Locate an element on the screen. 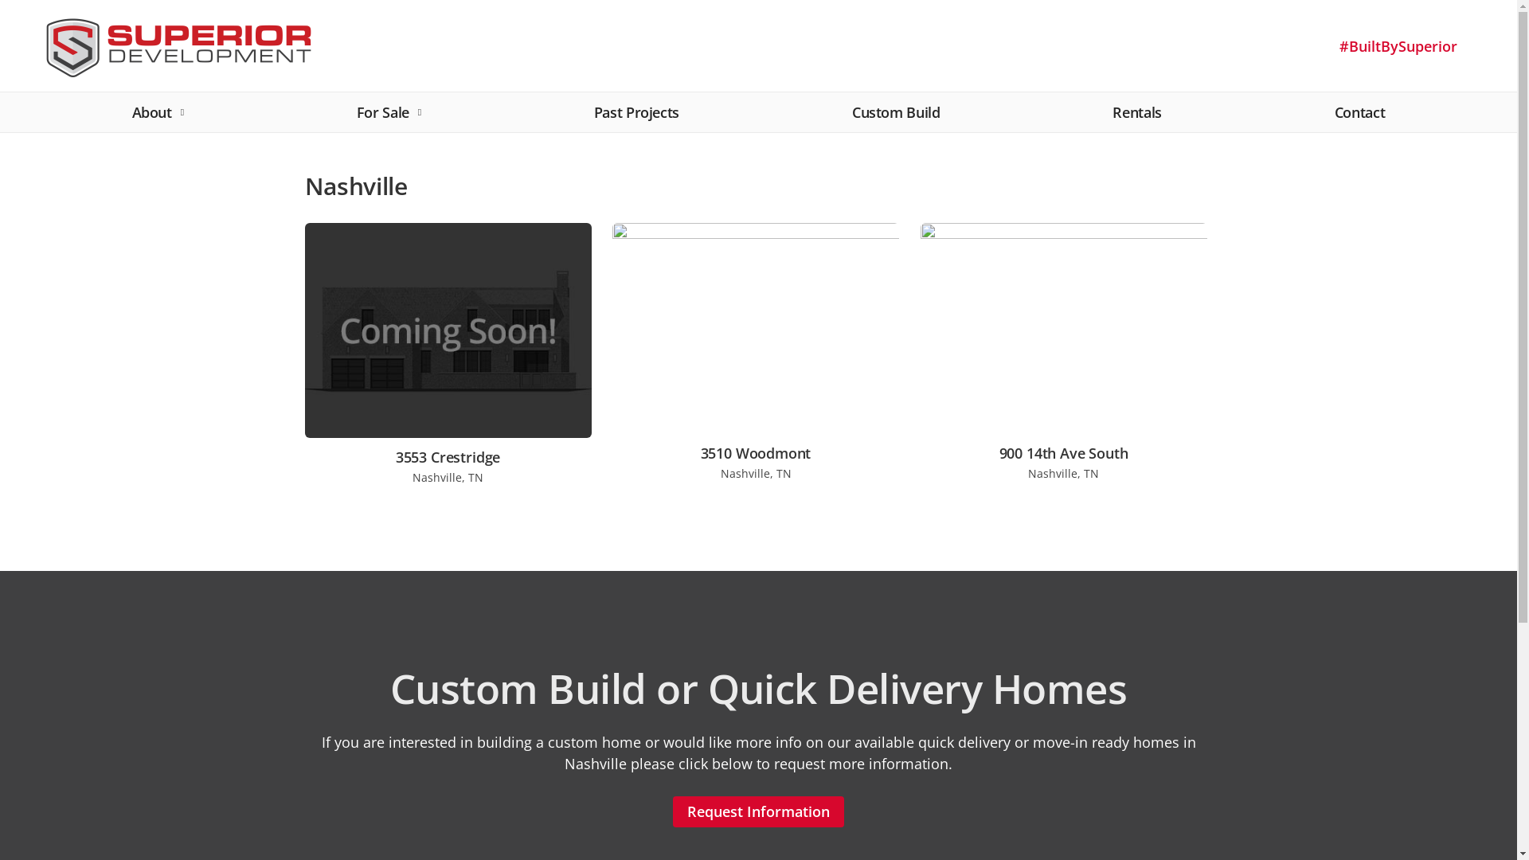 The height and width of the screenshot is (860, 1529). 900 14th Ave South is located at coordinates (1064, 454).